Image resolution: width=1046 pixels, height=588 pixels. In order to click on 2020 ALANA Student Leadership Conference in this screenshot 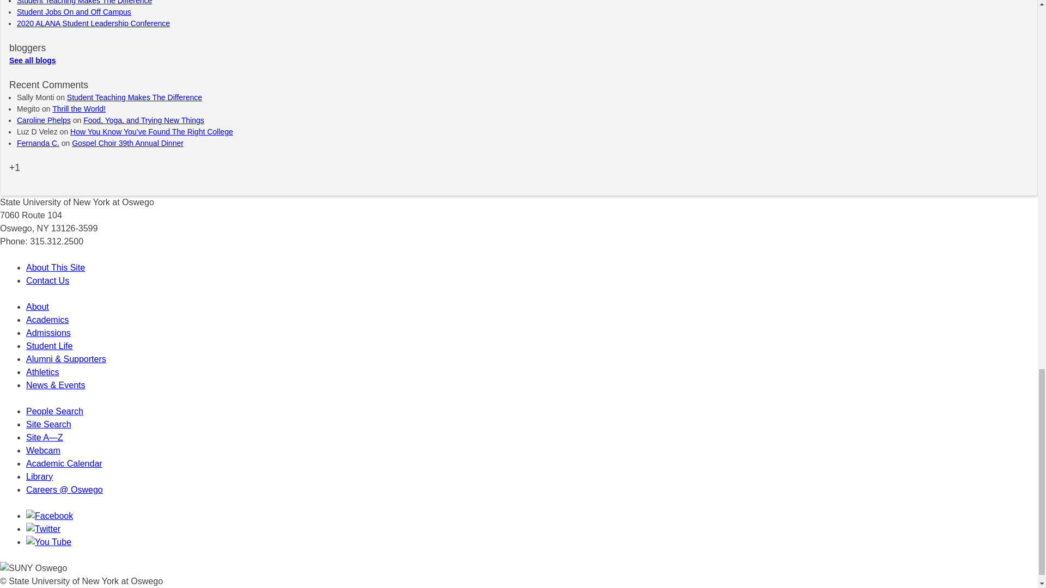, I will do `click(93, 23)`.